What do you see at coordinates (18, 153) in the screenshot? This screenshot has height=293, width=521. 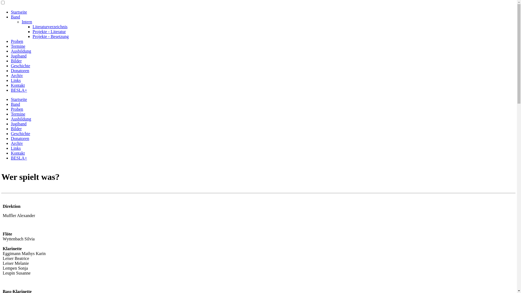 I see `Kontakt` at bounding box center [18, 153].